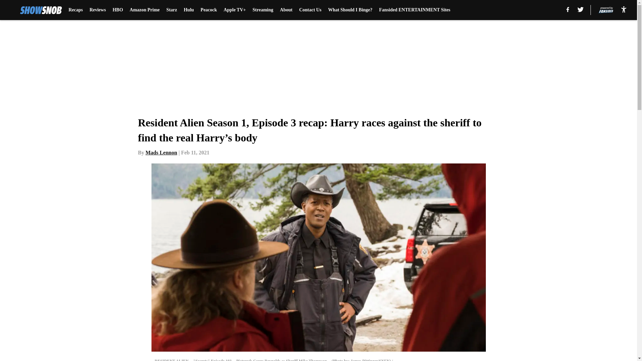 This screenshot has width=642, height=361. What do you see at coordinates (76, 10) in the screenshot?
I see `Recaps` at bounding box center [76, 10].